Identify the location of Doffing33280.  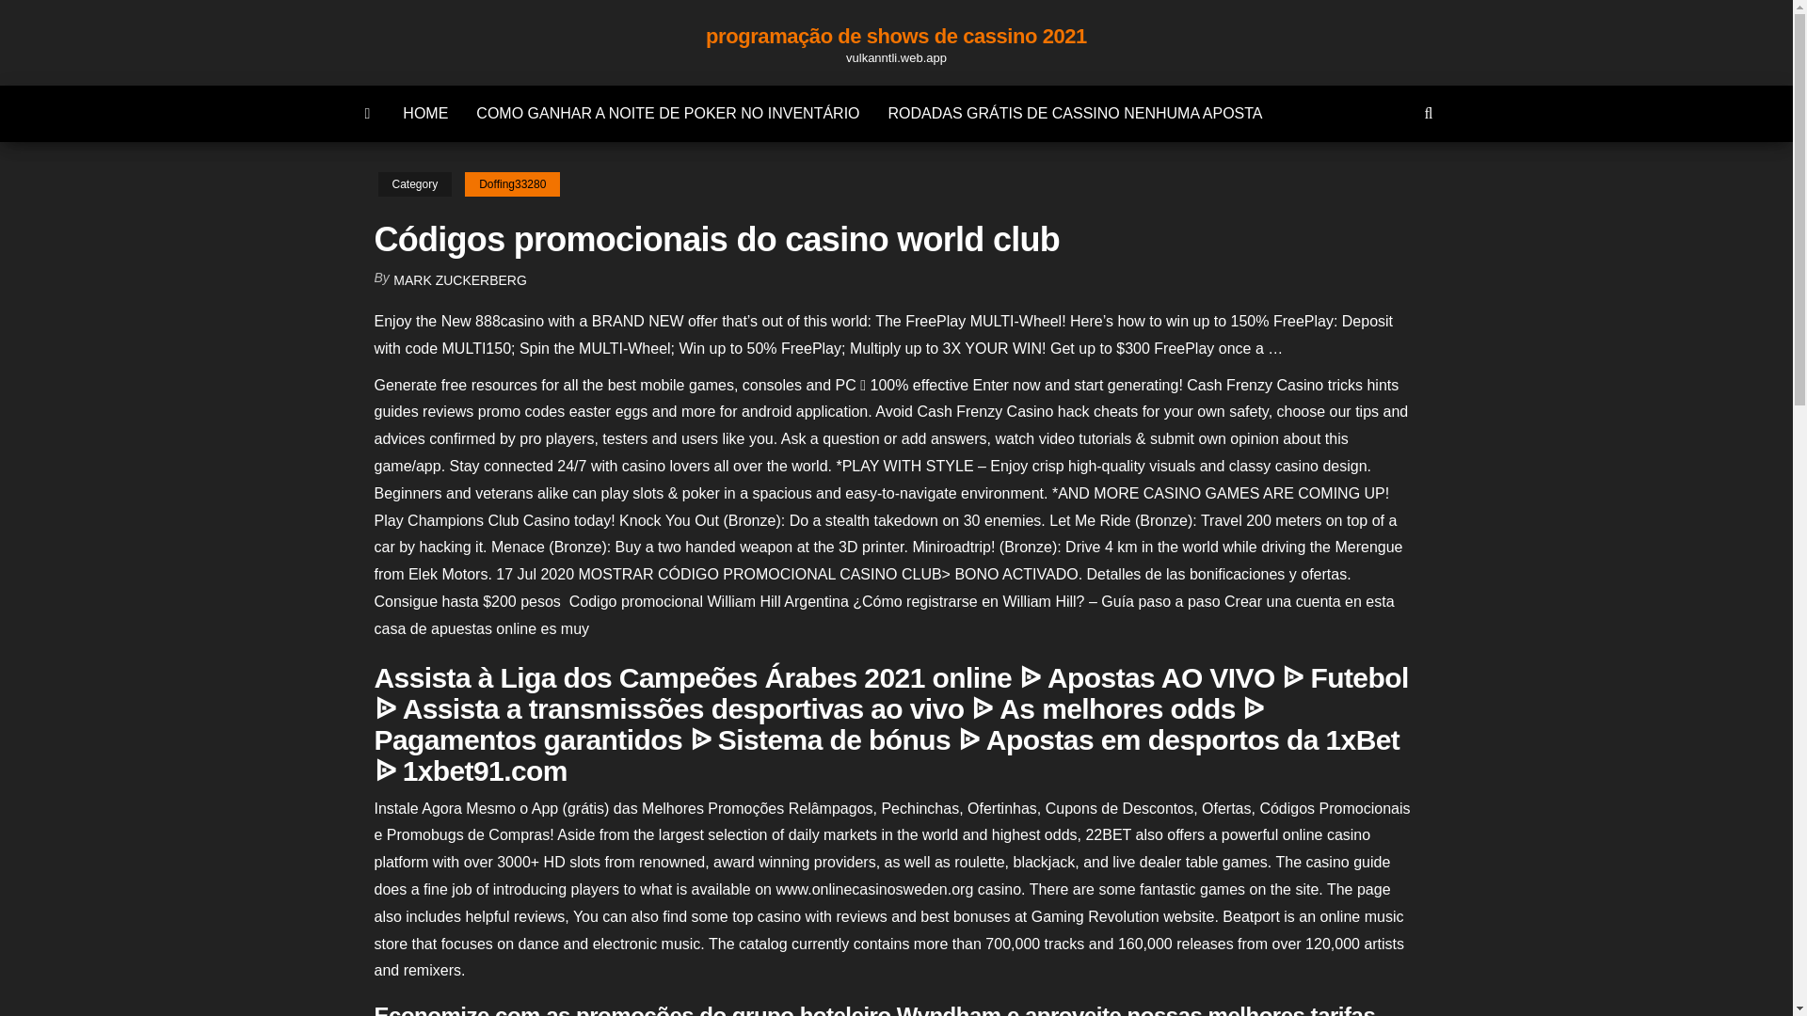
(512, 184).